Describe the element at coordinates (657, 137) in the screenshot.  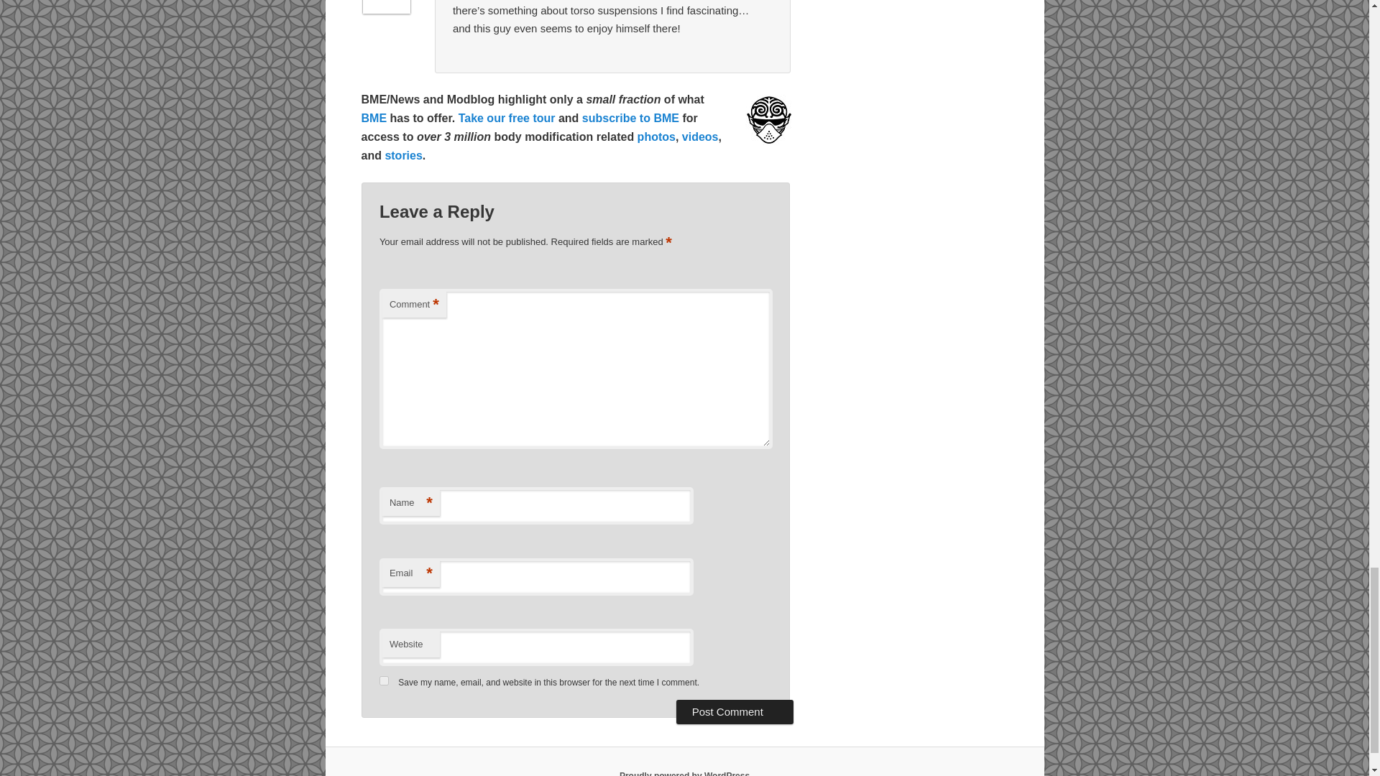
I see `photos` at that location.